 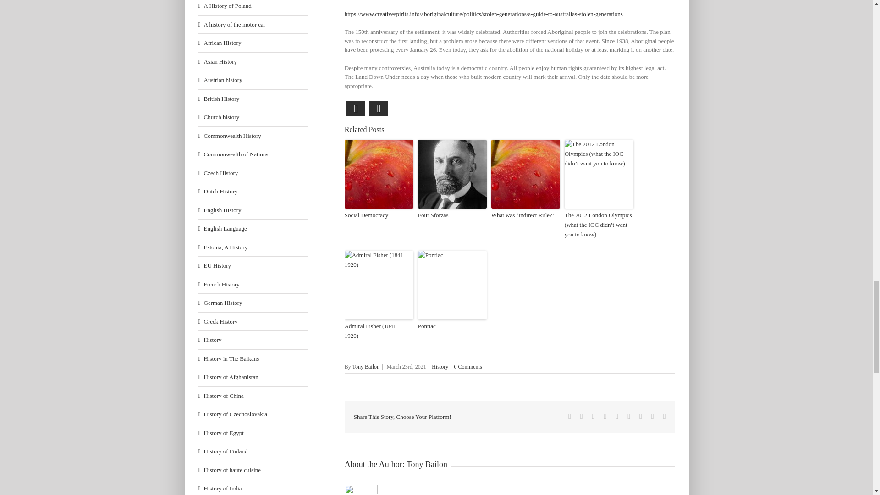 I want to click on Four Sforzas, so click(x=452, y=215).